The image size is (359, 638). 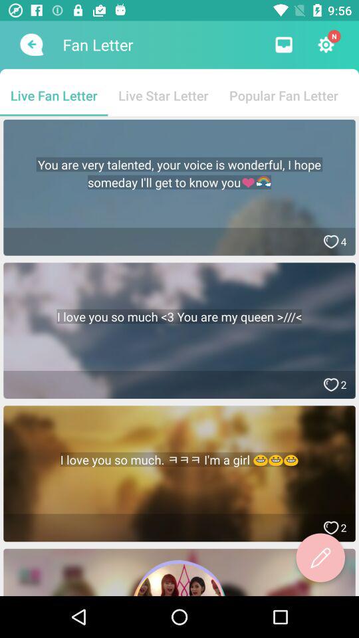 What do you see at coordinates (31, 45) in the screenshot?
I see `go back` at bounding box center [31, 45].